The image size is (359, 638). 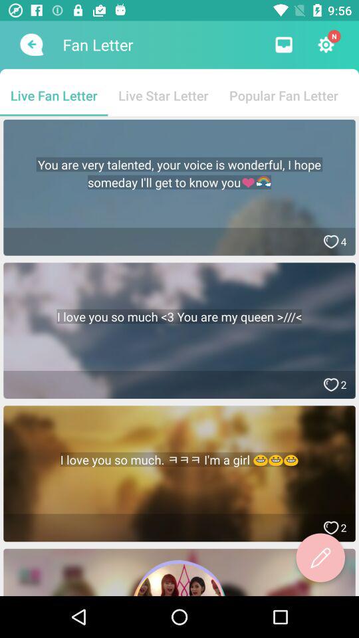 What do you see at coordinates (31, 45) in the screenshot?
I see `go back` at bounding box center [31, 45].